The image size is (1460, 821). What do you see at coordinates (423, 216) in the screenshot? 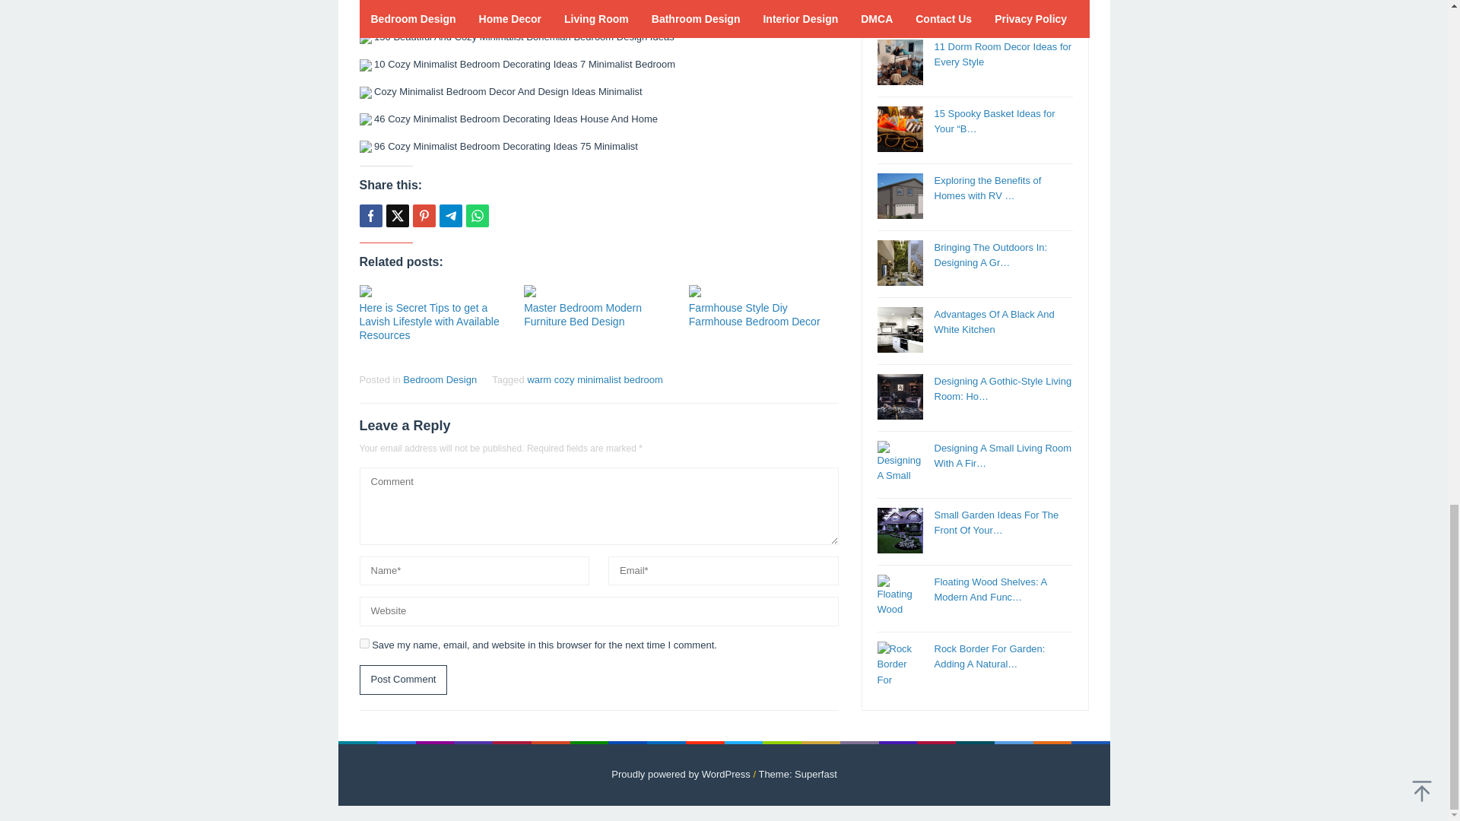
I see `Pin this` at bounding box center [423, 216].